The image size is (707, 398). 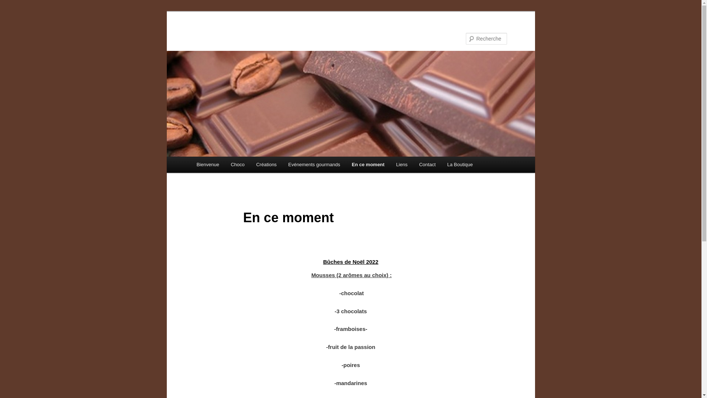 I want to click on Aller au contenu principal, so click(x=232, y=166).